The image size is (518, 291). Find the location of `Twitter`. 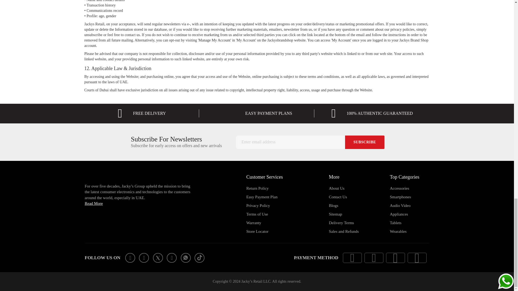

Twitter is located at coordinates (158, 258).